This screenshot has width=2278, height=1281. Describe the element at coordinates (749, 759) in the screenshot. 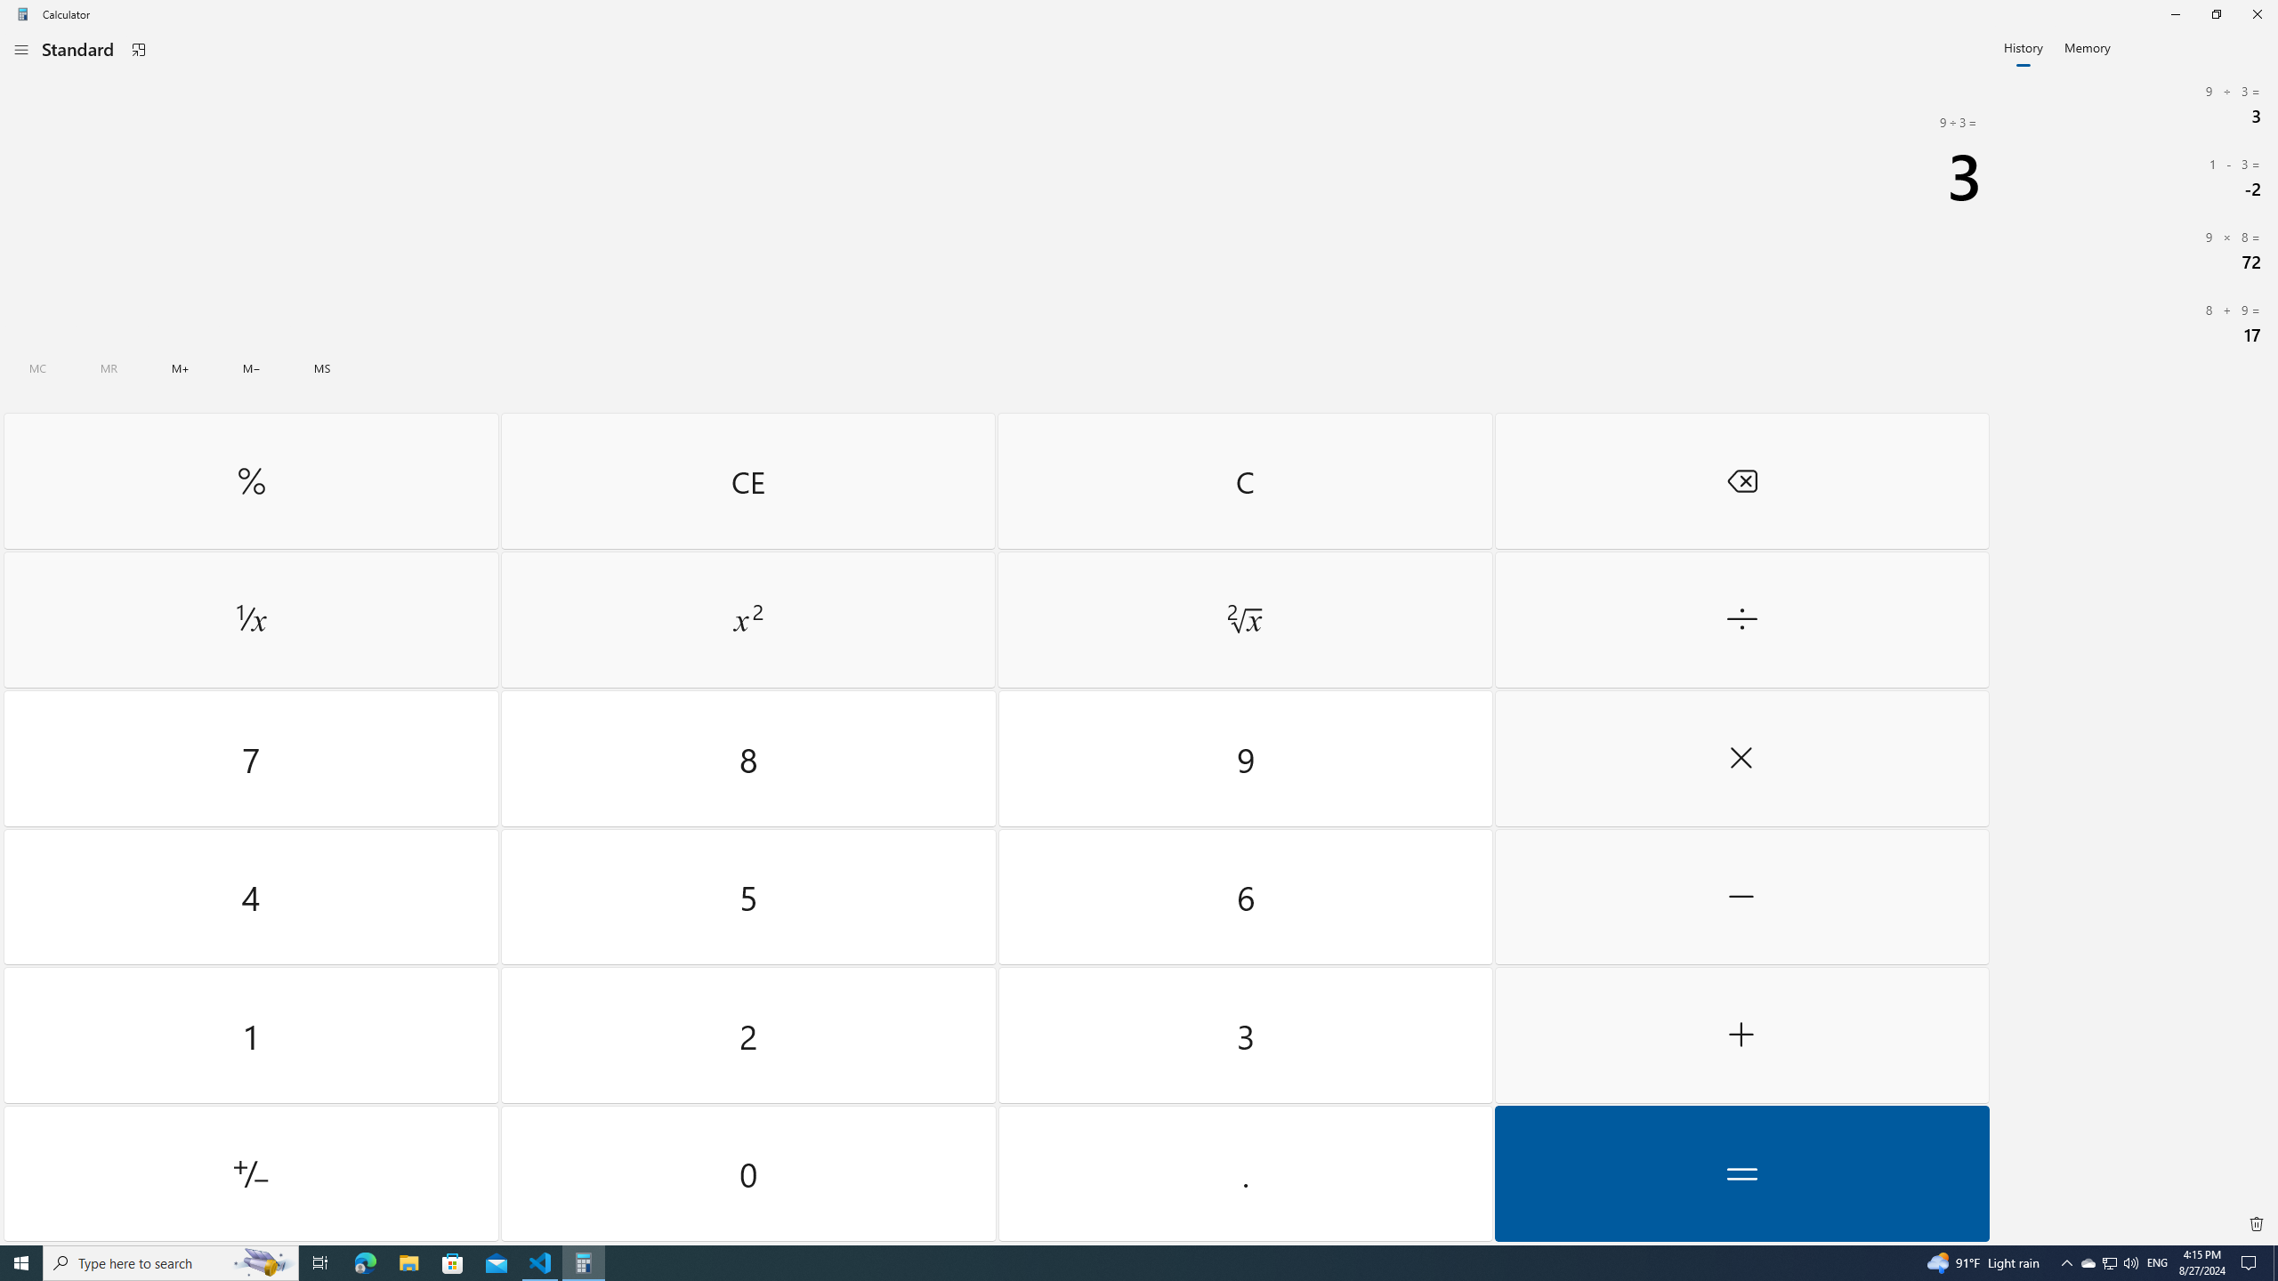

I see `Eight` at that location.